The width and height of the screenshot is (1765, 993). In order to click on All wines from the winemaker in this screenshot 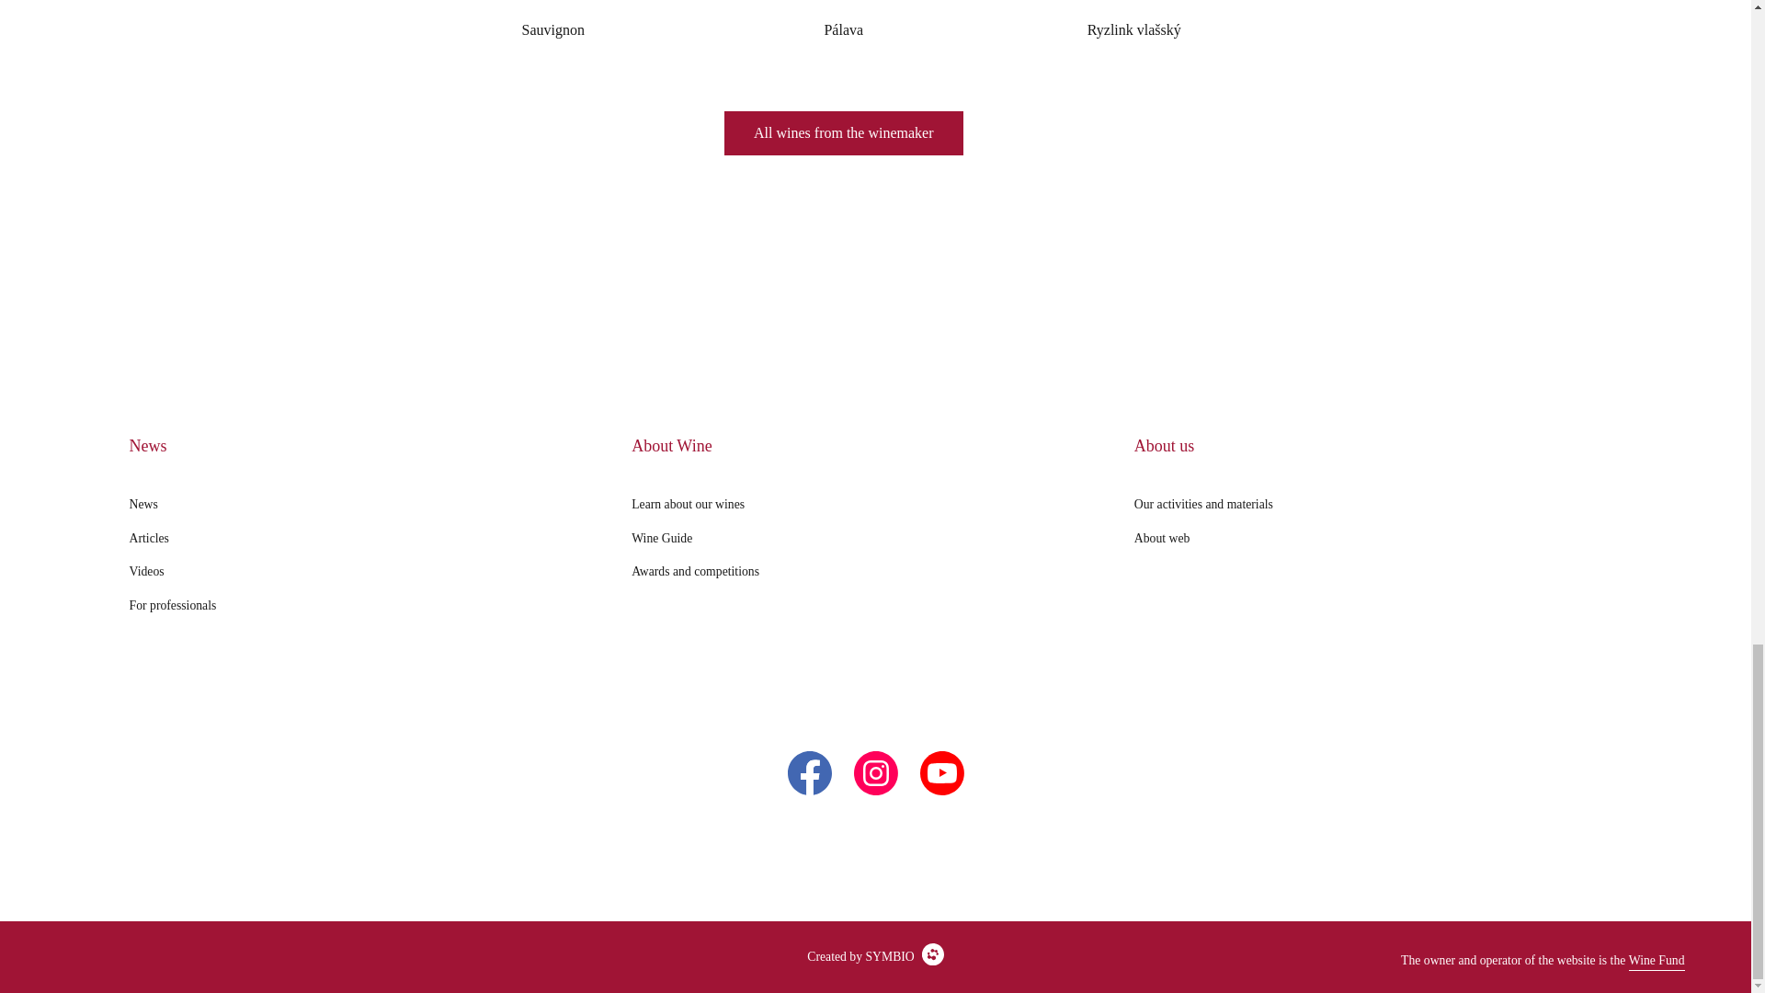, I will do `click(844, 132)`.